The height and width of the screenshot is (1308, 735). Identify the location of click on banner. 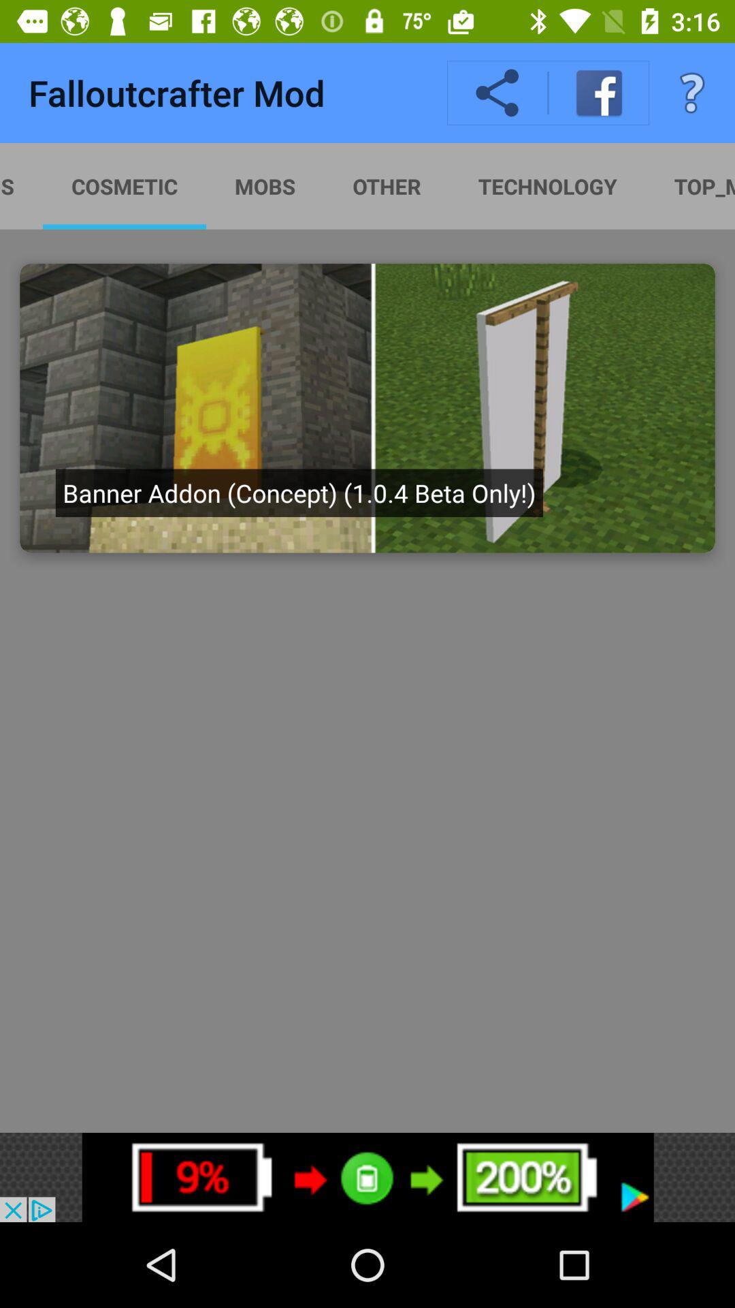
(367, 408).